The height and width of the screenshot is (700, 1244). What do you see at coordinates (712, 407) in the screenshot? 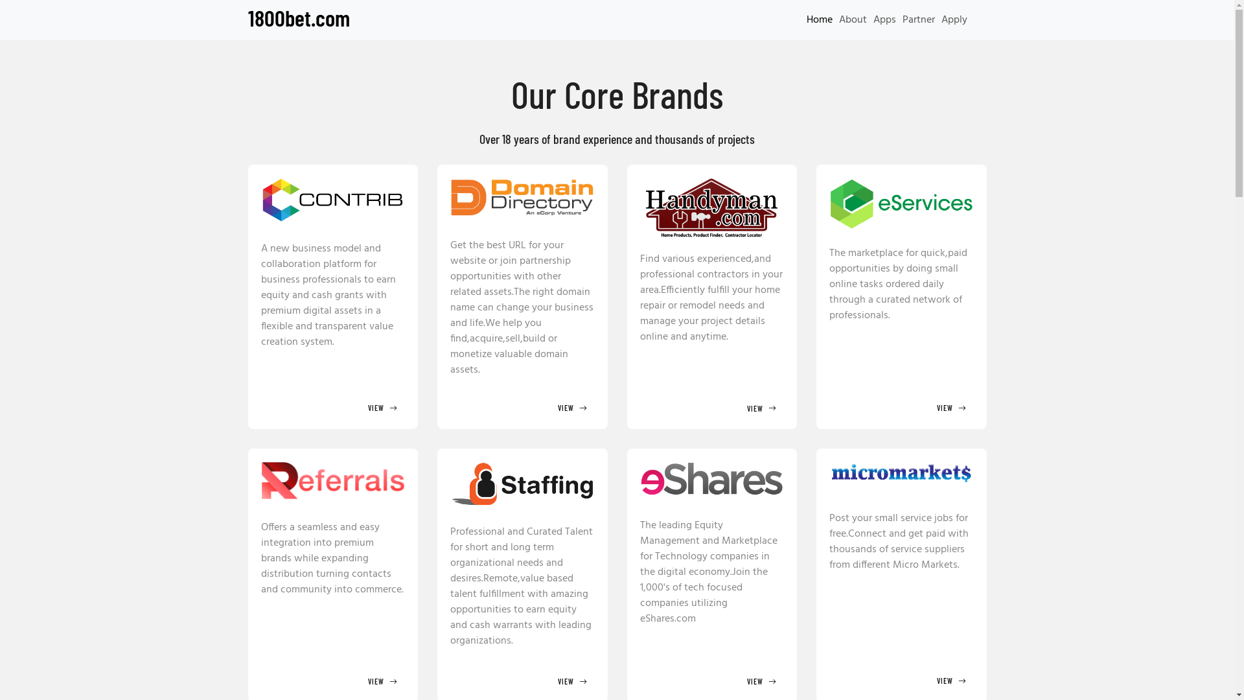
I see `VIEW ` at bounding box center [712, 407].